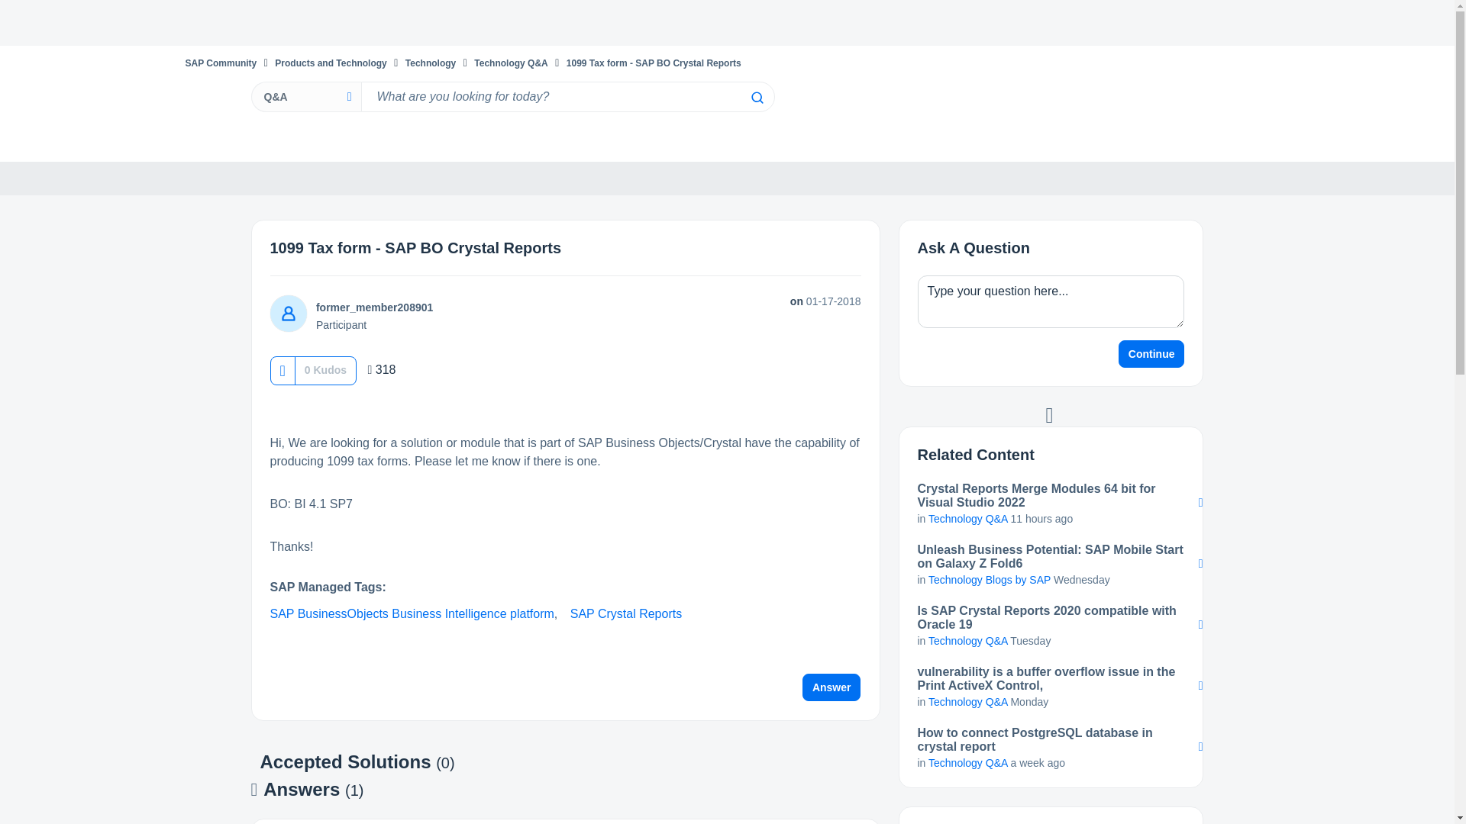  I want to click on Answer, so click(831, 687).